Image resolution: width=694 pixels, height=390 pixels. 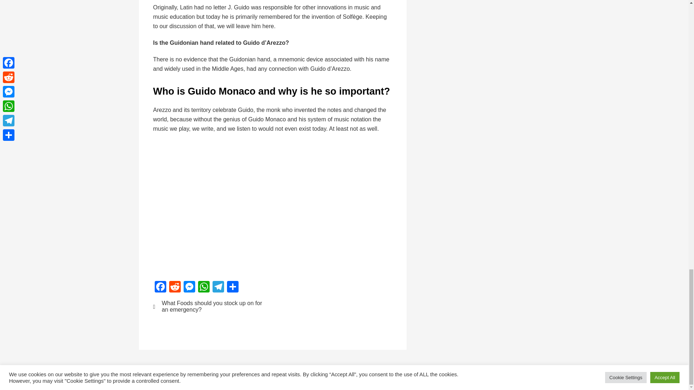 I want to click on Facebook, so click(x=160, y=287).